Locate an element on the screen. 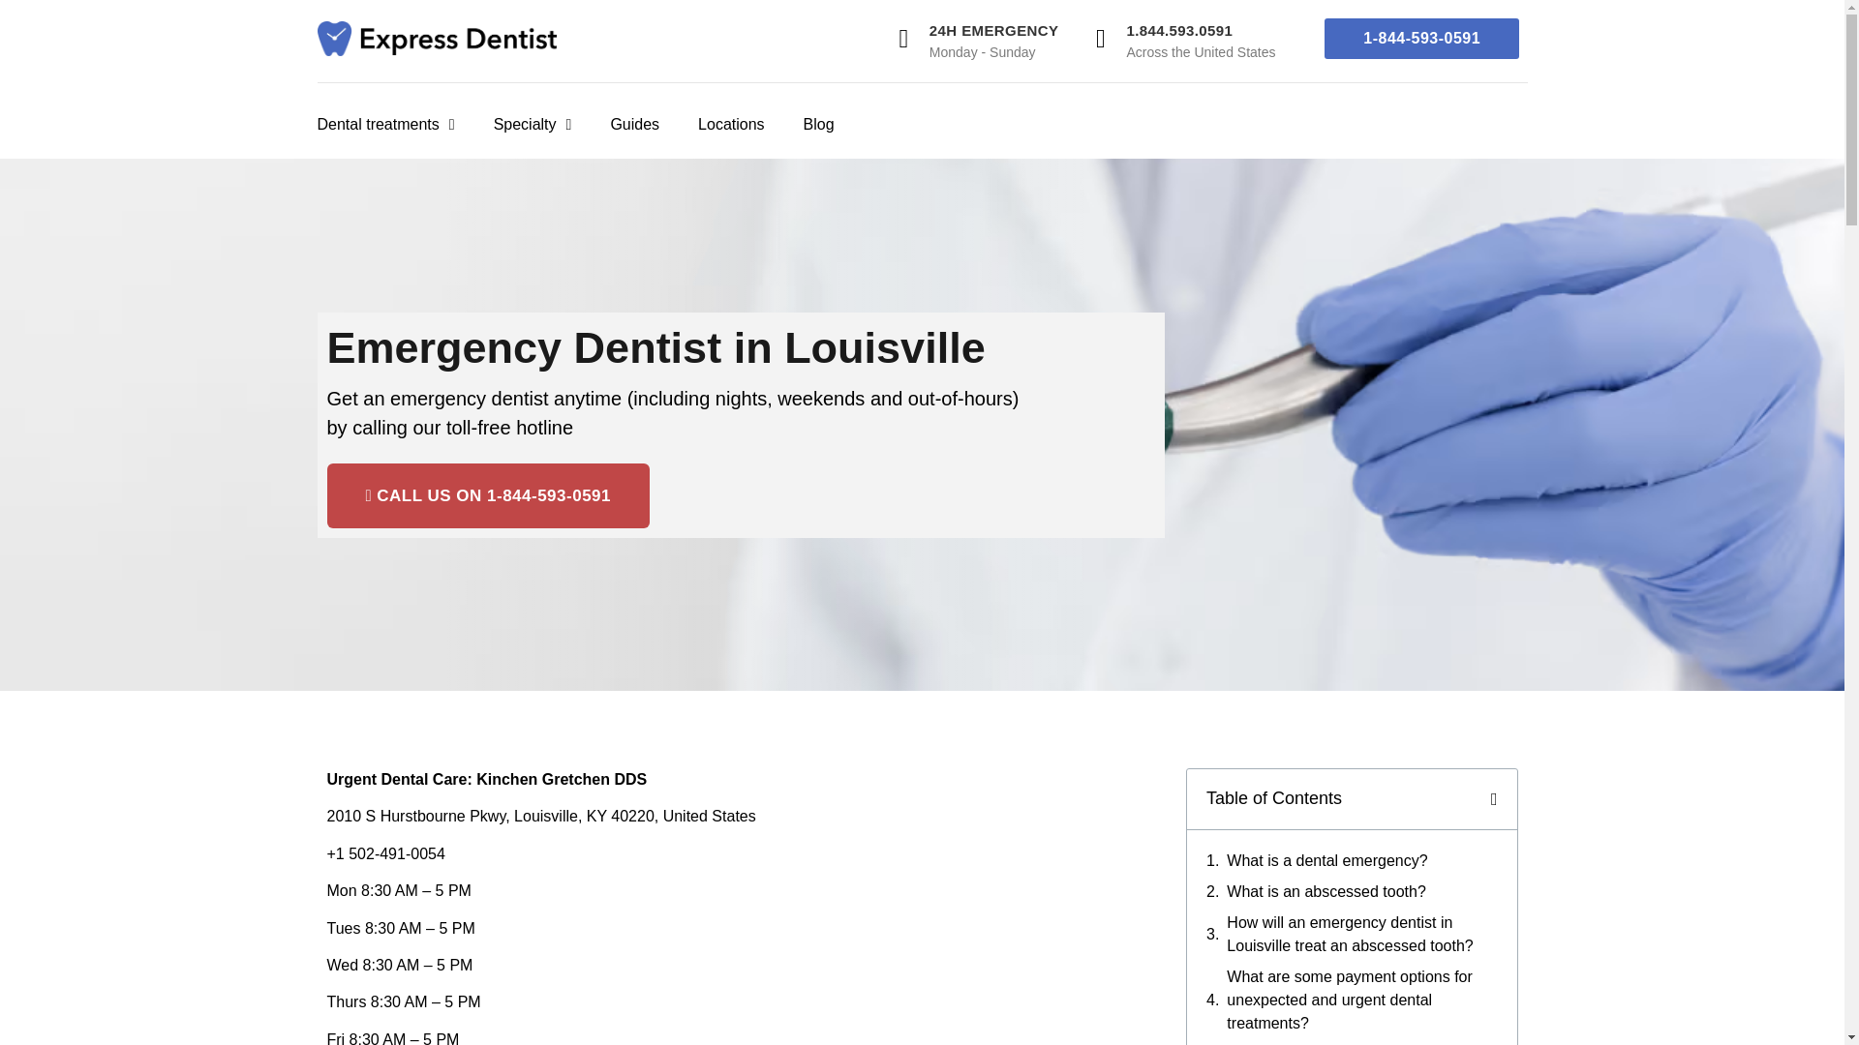  1-844-593-0591 is located at coordinates (1421, 39).